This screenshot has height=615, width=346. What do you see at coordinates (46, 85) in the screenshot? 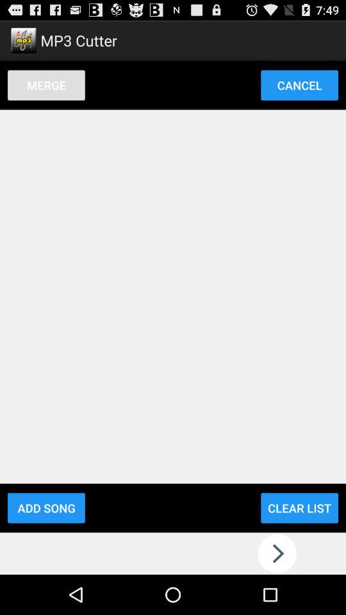
I see `press button to the left of the cancel` at bounding box center [46, 85].